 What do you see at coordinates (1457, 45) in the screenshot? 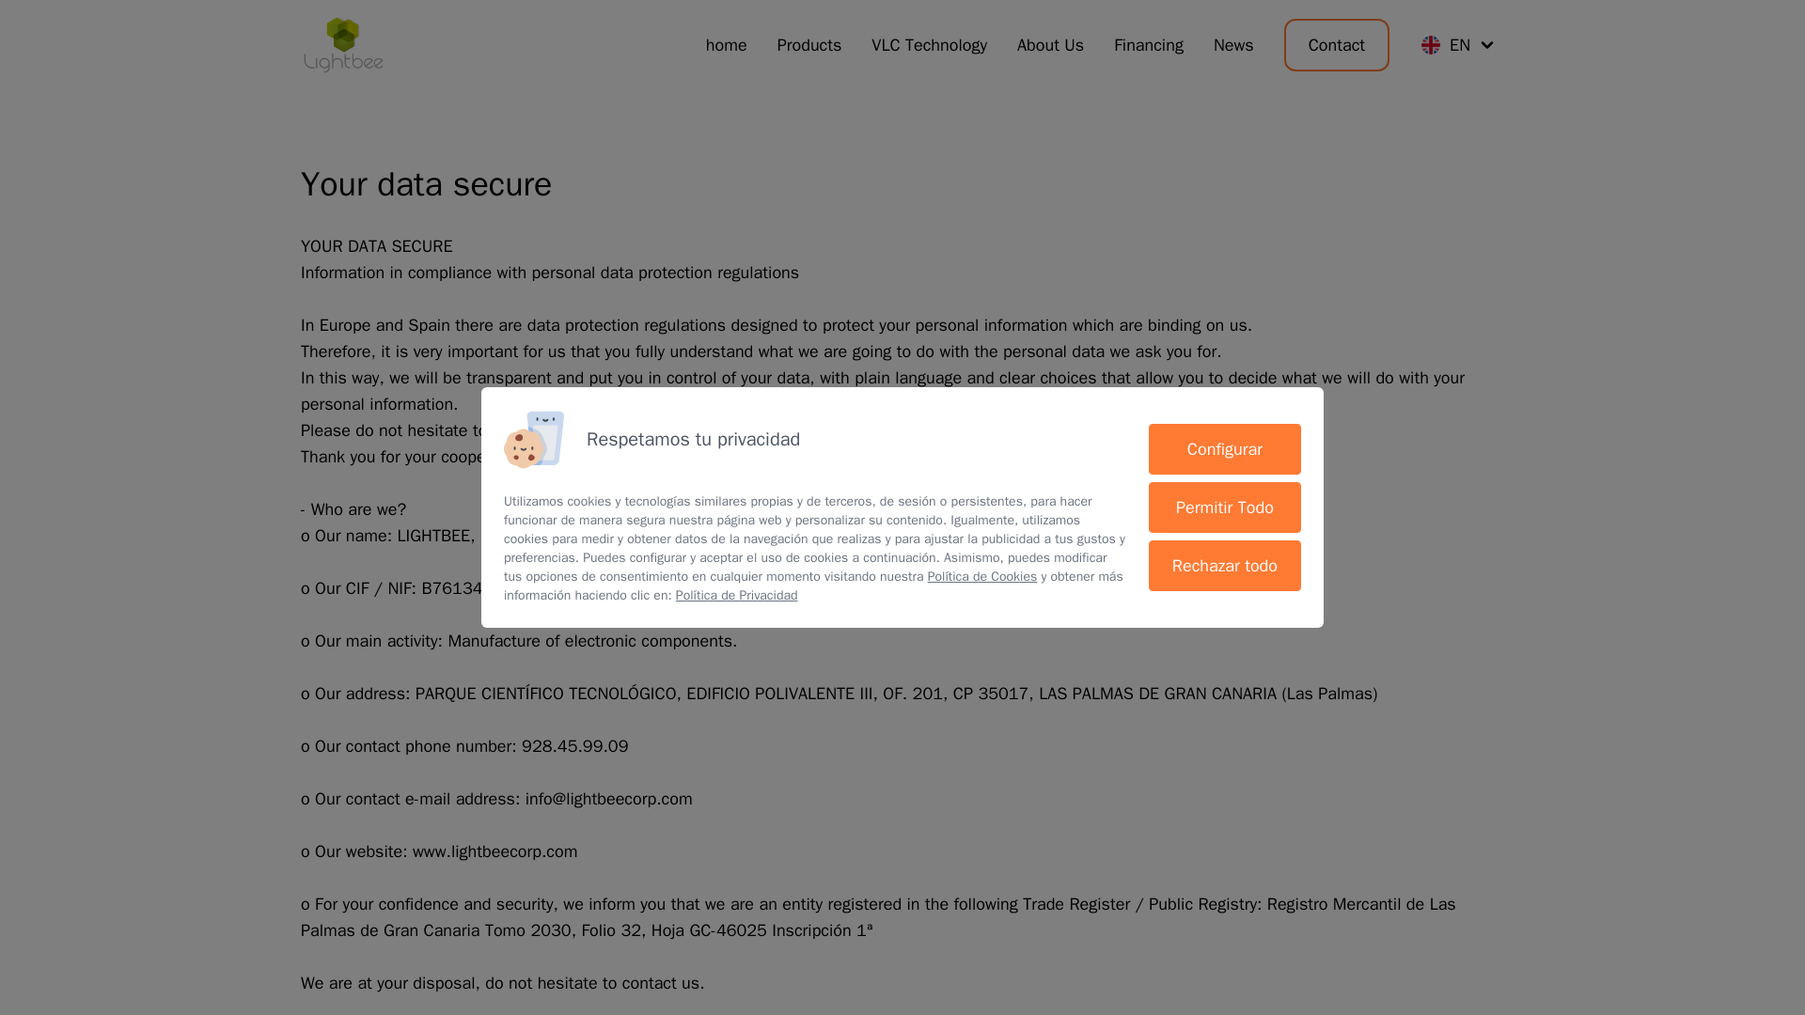
I see `EN` at bounding box center [1457, 45].